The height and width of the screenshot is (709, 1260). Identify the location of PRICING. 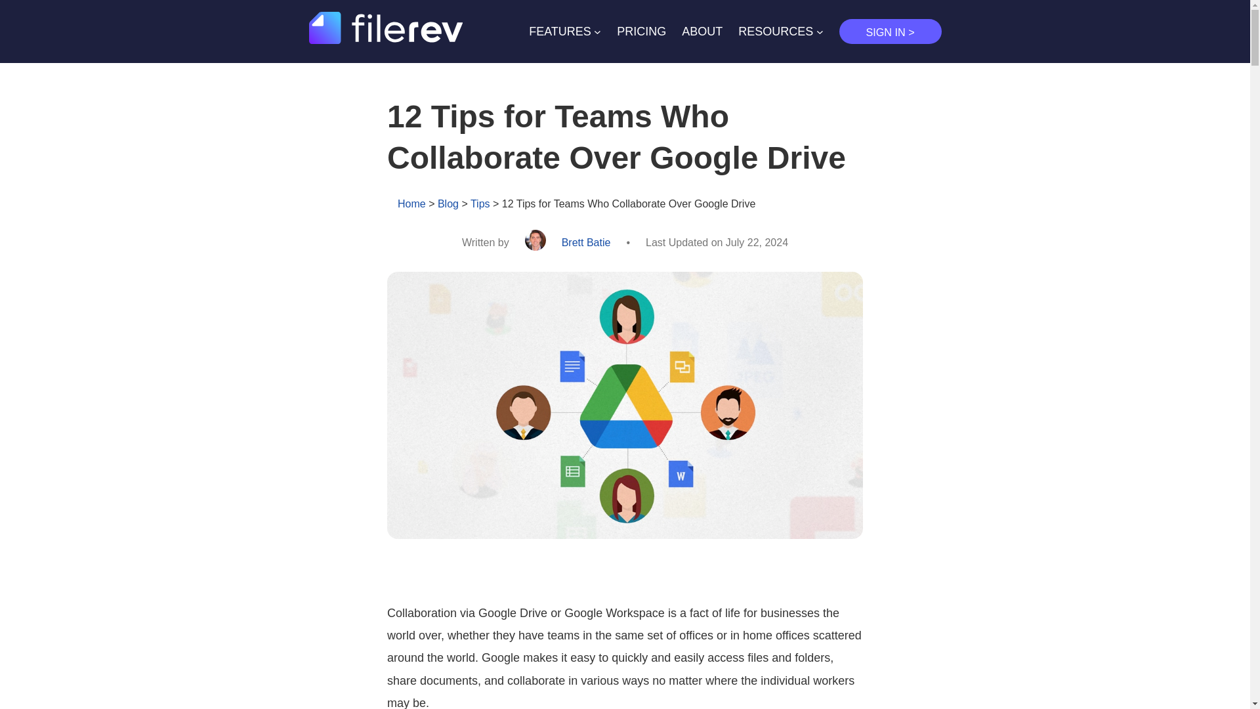
(642, 32).